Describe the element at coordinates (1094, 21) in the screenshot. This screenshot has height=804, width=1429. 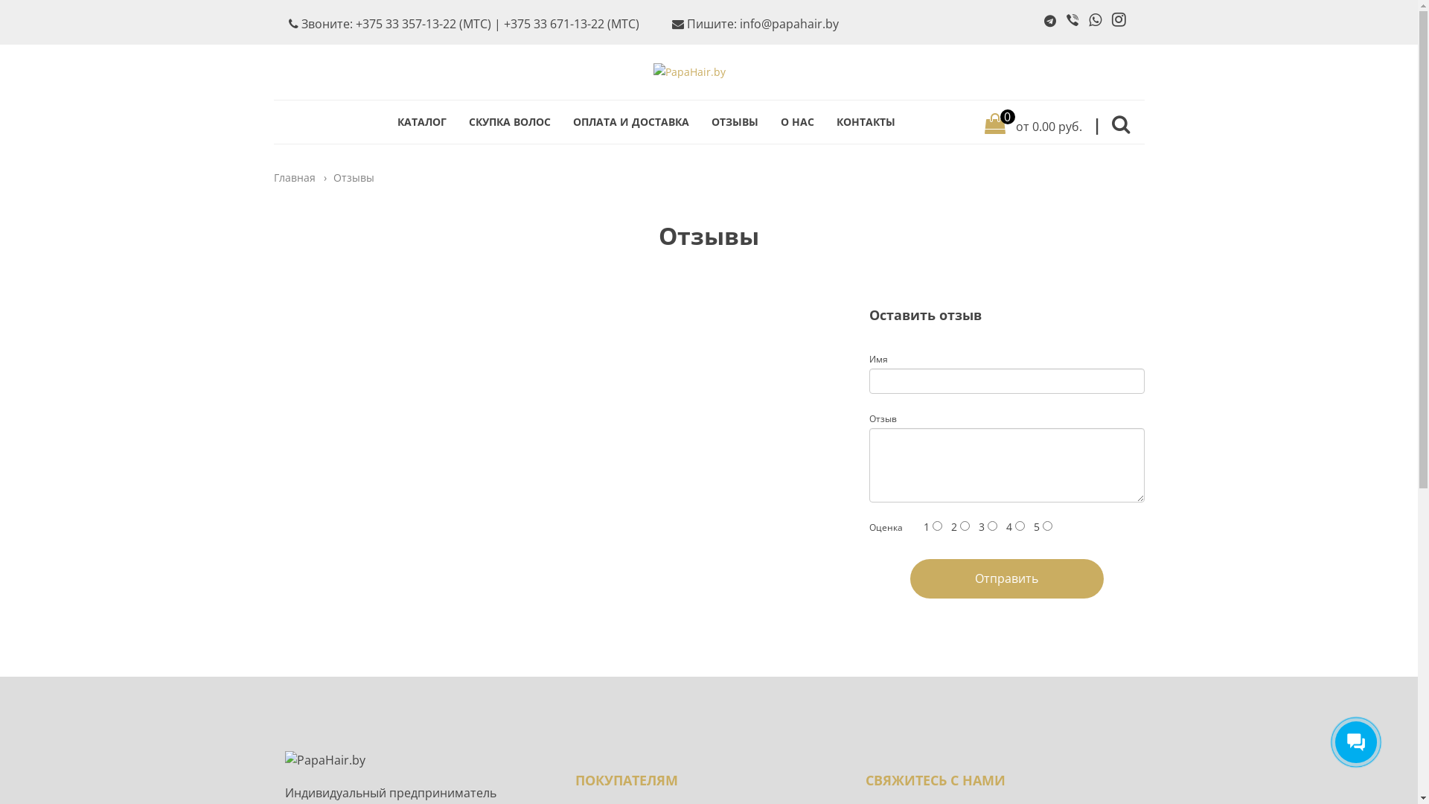
I see `WhatsApp` at that location.